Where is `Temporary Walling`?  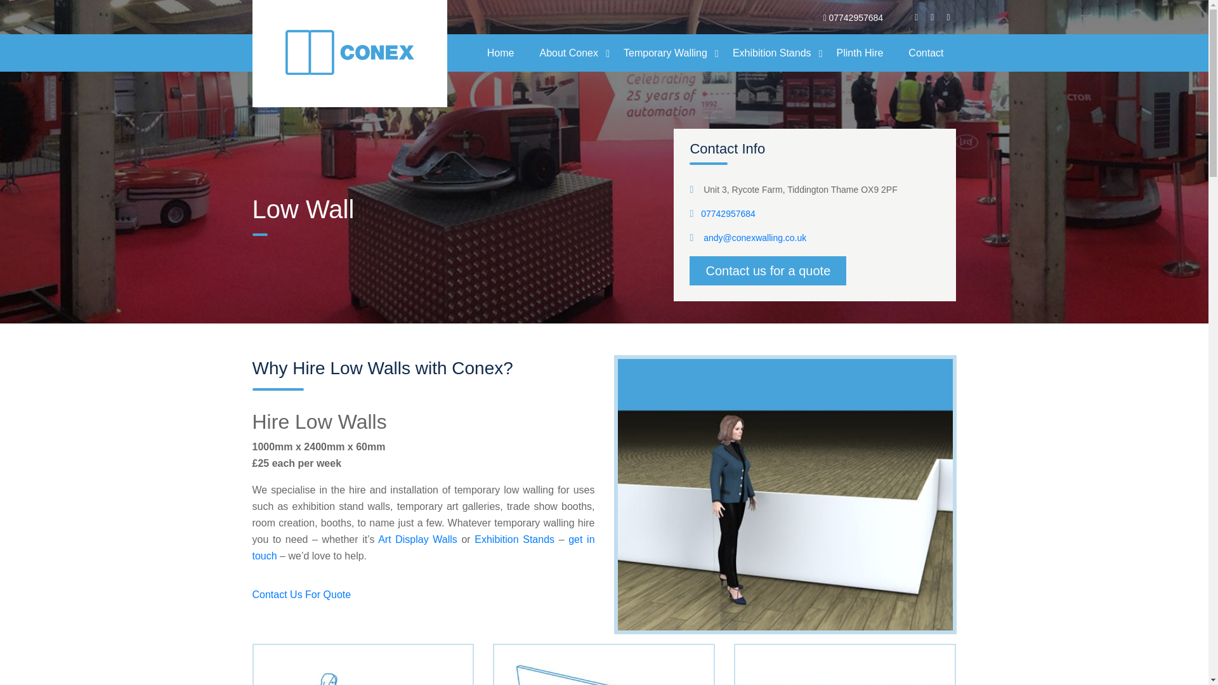
Temporary Walling is located at coordinates (665, 52).